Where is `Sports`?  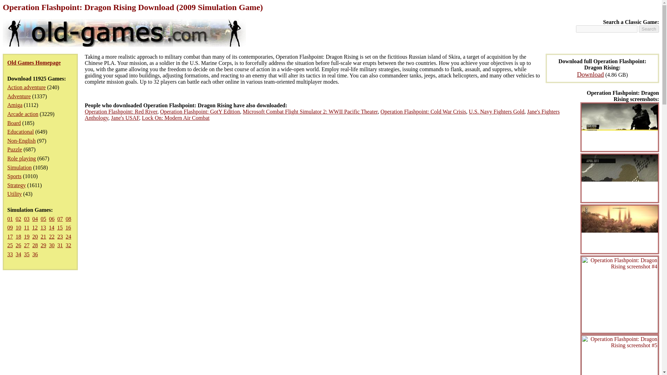 Sports is located at coordinates (14, 176).